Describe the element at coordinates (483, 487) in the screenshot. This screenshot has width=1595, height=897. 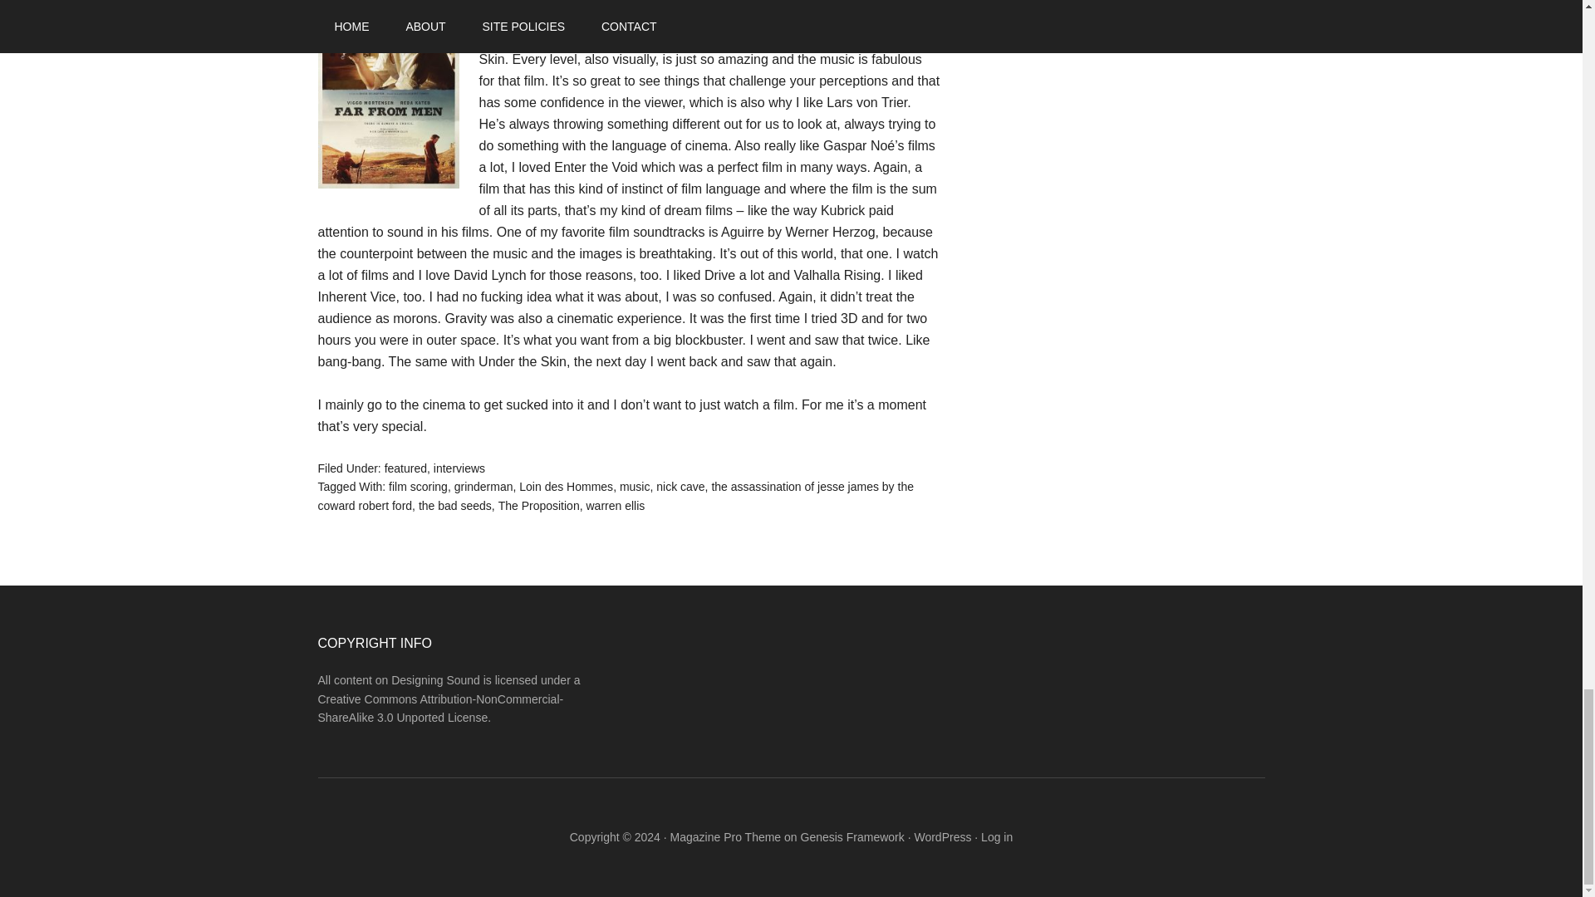
I see `grinderman` at that location.